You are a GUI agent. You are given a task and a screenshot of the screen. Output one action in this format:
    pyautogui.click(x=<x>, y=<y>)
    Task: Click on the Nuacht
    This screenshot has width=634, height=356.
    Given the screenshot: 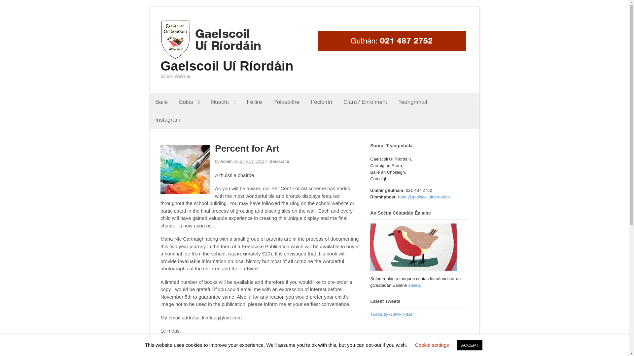 What is the action you would take?
    pyautogui.click(x=223, y=102)
    